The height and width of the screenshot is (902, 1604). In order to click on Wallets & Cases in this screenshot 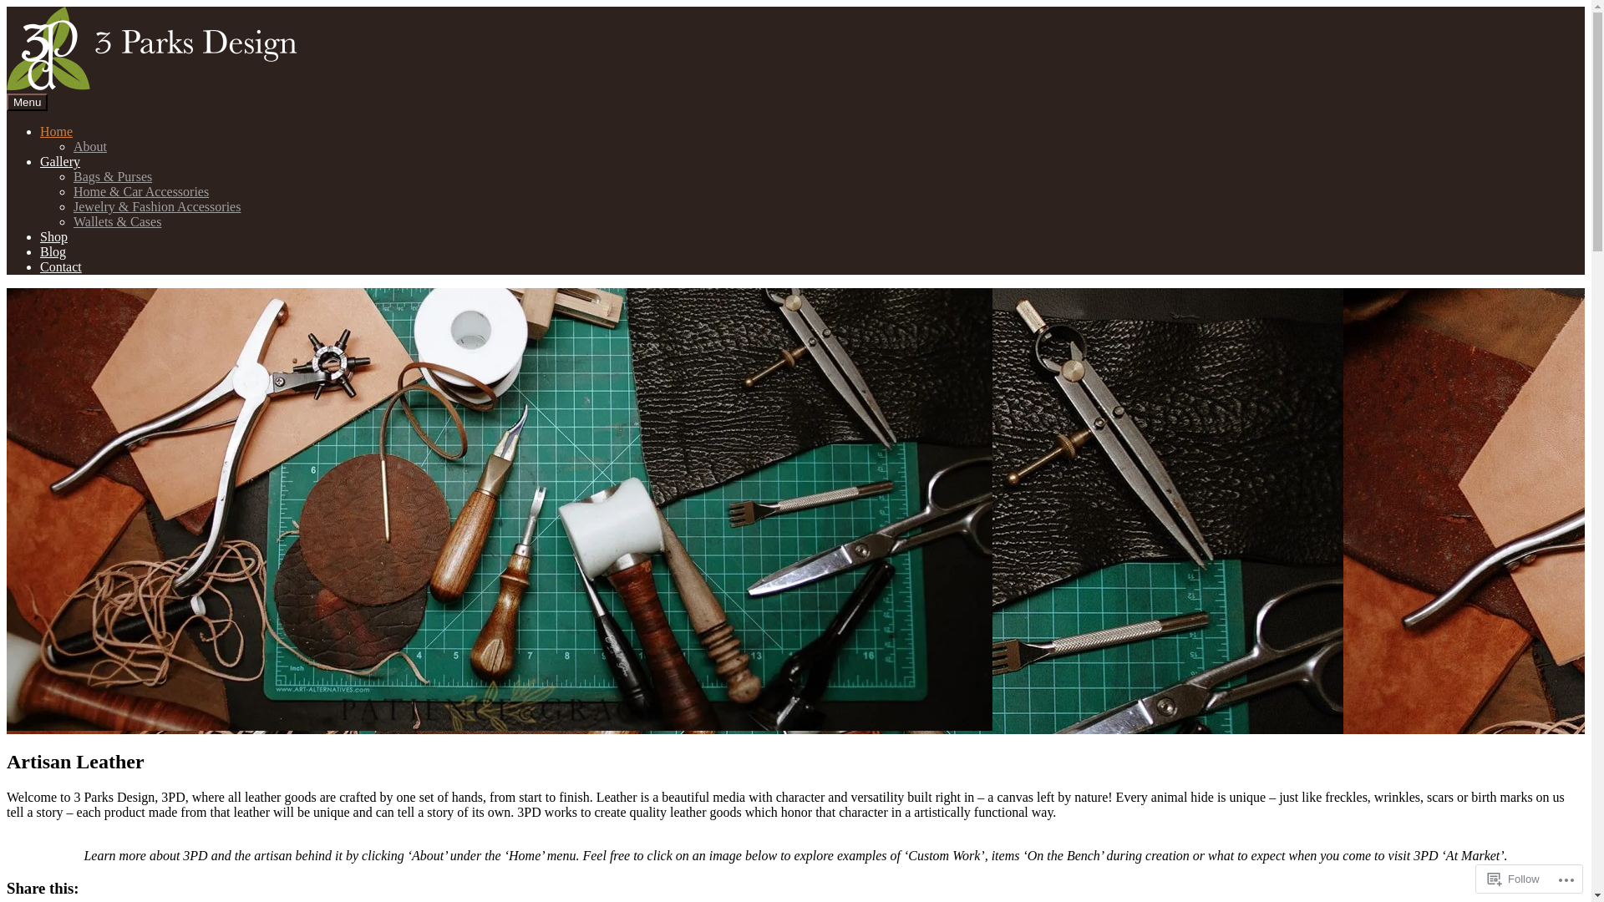, I will do `click(117, 222)`.